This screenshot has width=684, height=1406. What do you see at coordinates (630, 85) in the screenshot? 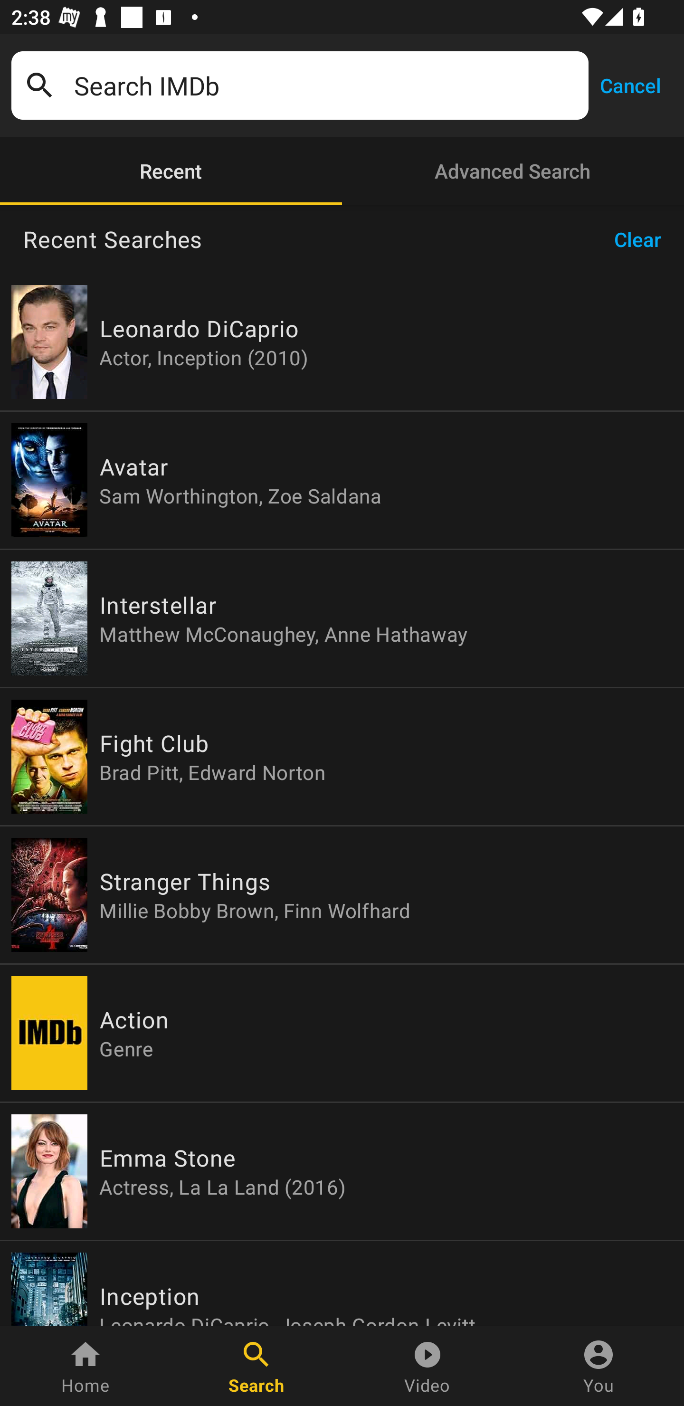
I see `Cancel` at bounding box center [630, 85].